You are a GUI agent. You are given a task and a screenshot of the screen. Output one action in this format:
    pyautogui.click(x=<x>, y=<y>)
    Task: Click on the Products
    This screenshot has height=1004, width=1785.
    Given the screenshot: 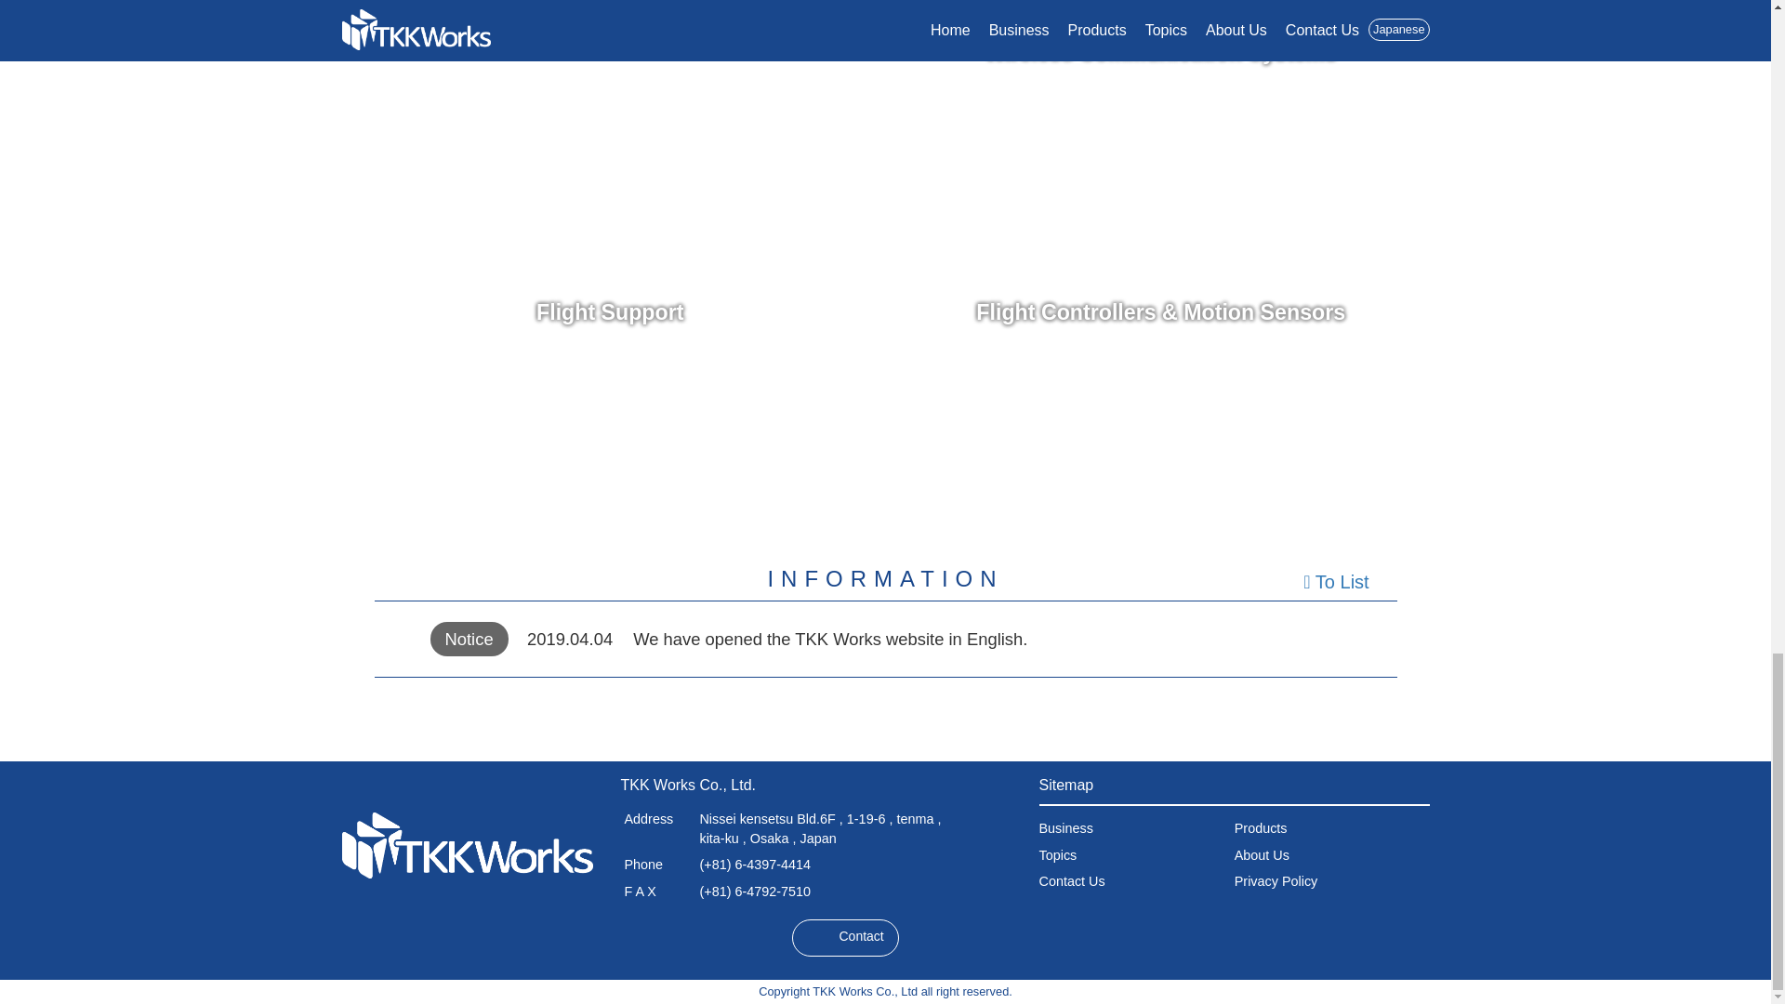 What is the action you would take?
    pyautogui.click(x=1261, y=827)
    